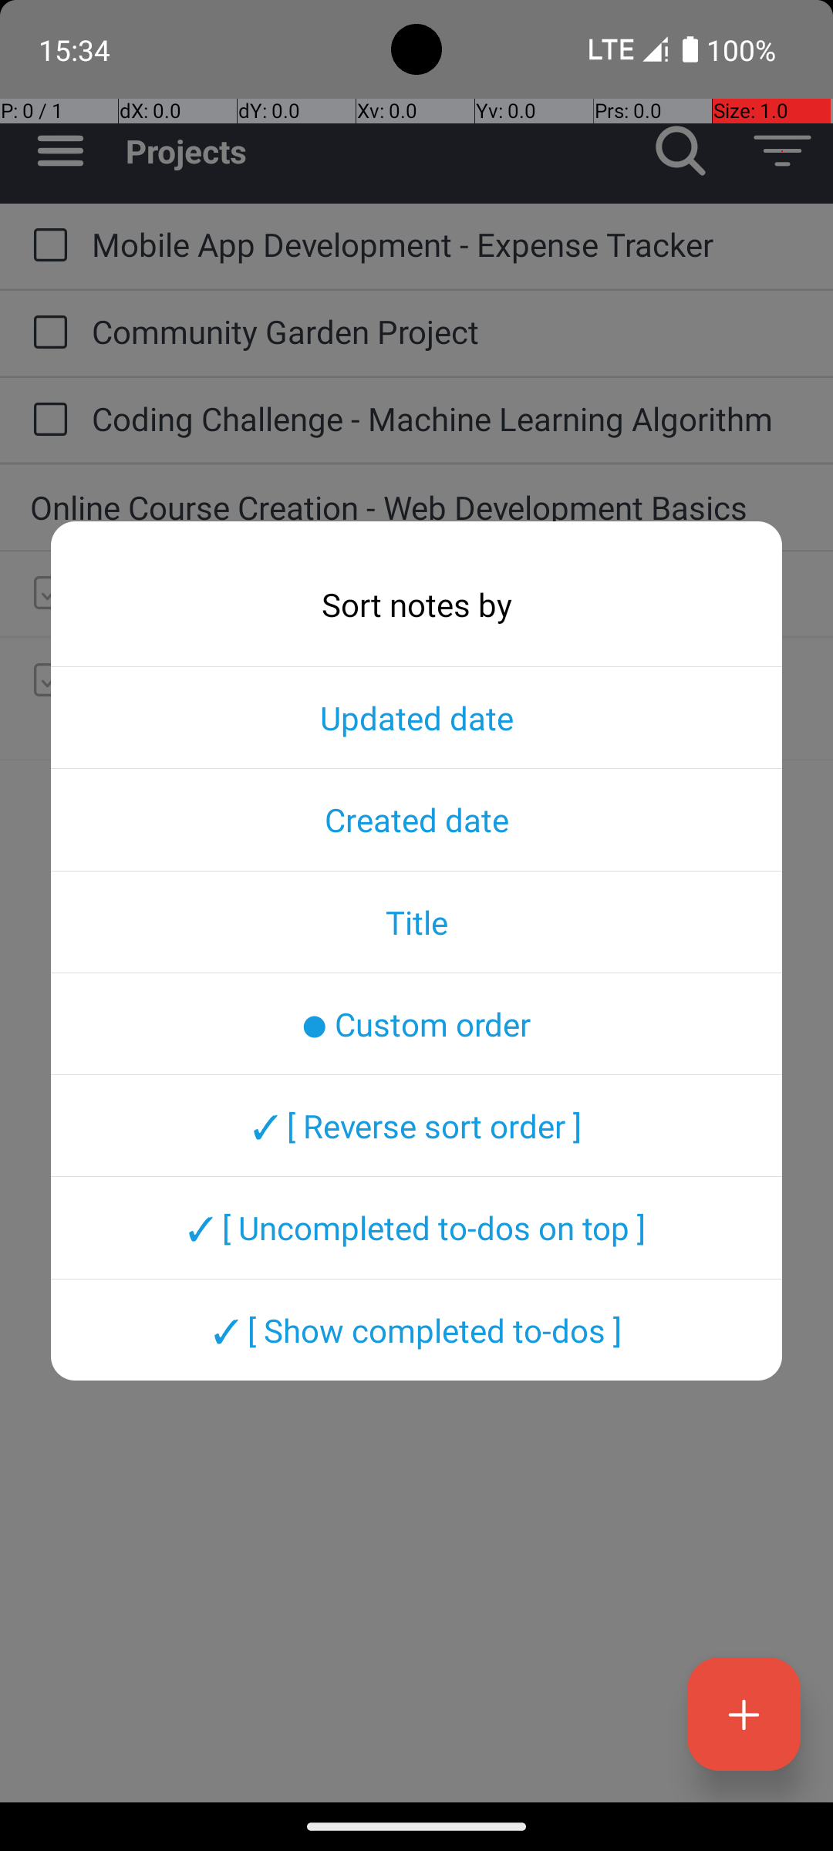  I want to click on Travel Blog - Solo Trip Around Southeast Asia, so click(447, 592).